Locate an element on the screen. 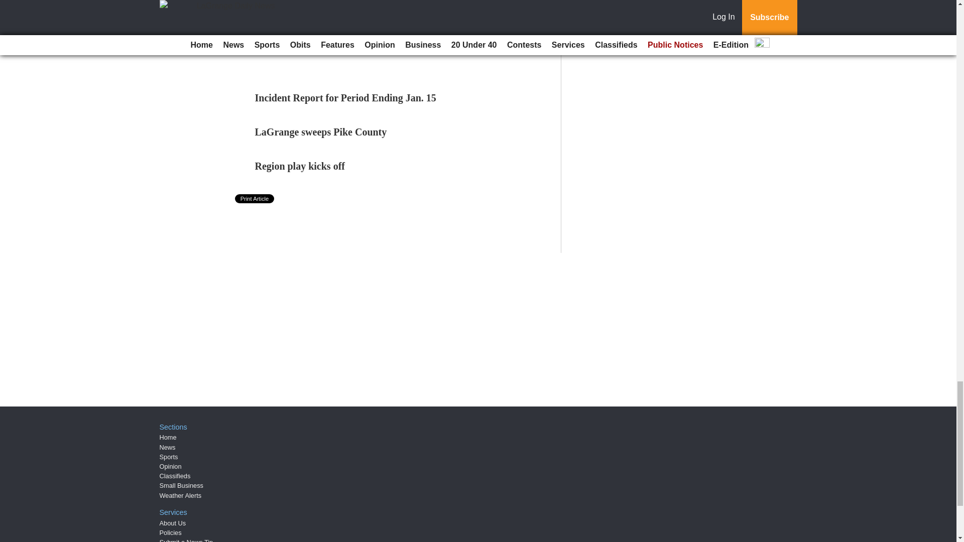 This screenshot has width=964, height=542. LaGrange sweeps Pike County is located at coordinates (321, 131).